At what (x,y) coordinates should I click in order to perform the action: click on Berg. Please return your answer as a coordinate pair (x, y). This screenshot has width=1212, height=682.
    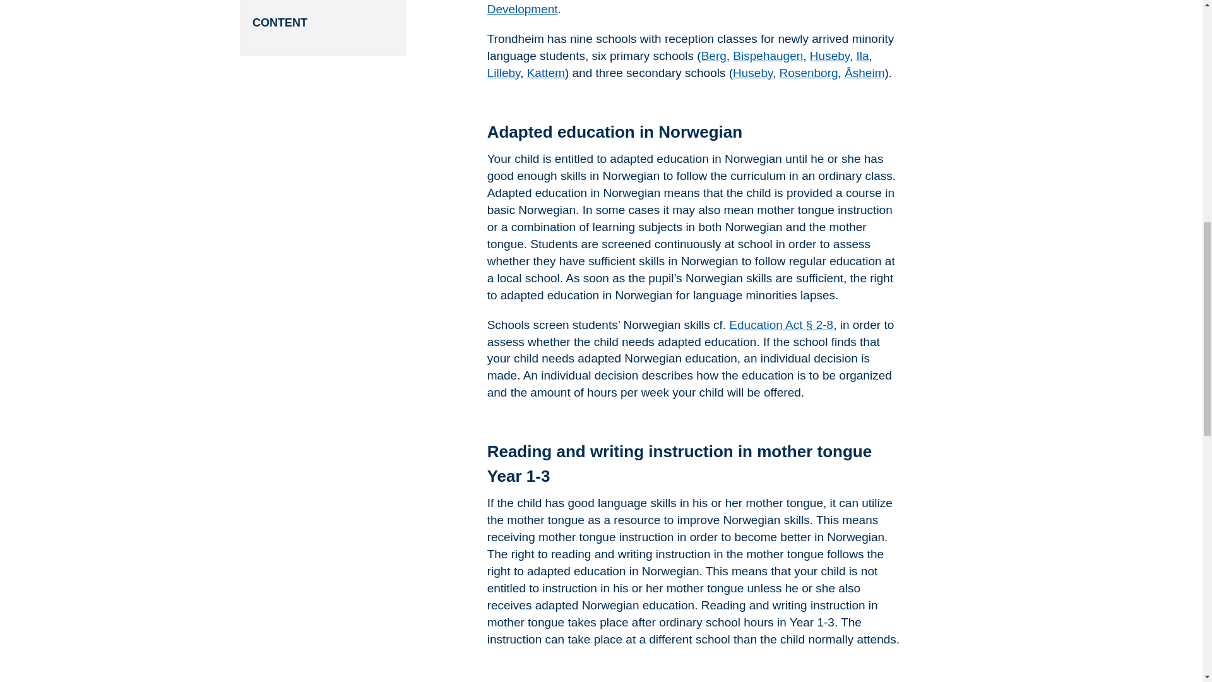
    Looking at the image, I should click on (713, 56).